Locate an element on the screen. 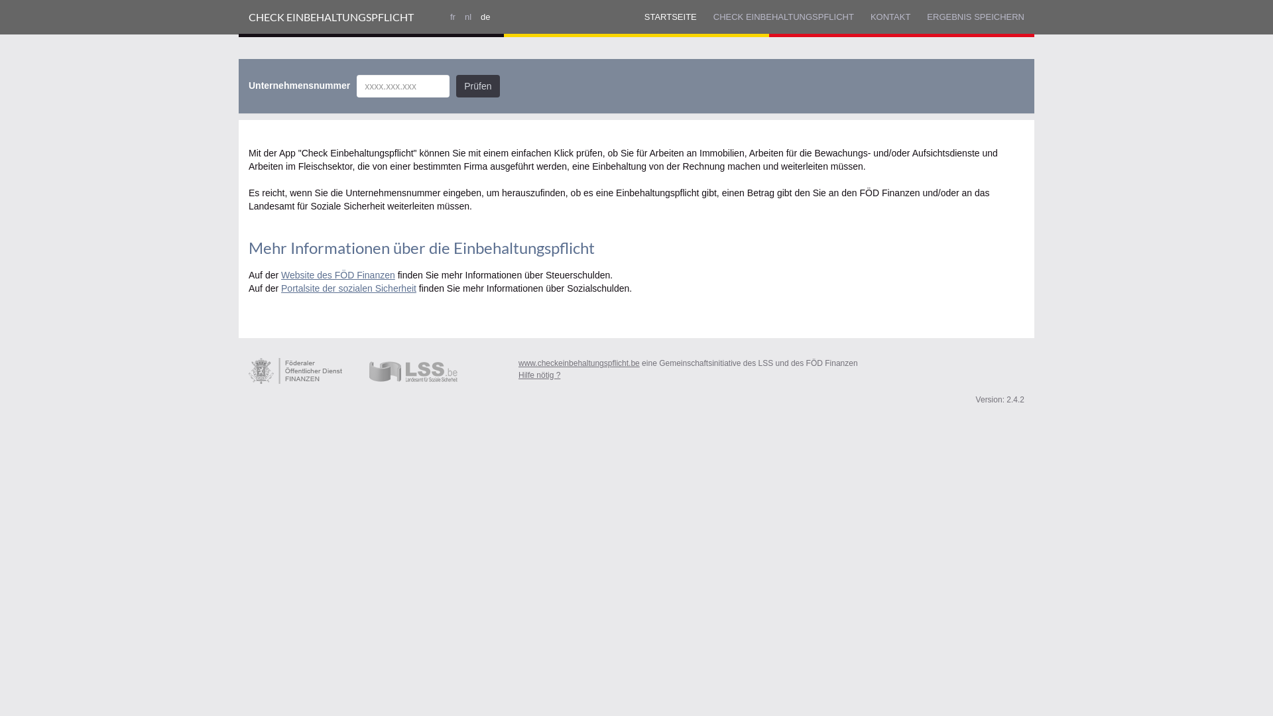 This screenshot has width=1273, height=716. www.checkeinbehaltungspflicht.be is located at coordinates (579, 363).